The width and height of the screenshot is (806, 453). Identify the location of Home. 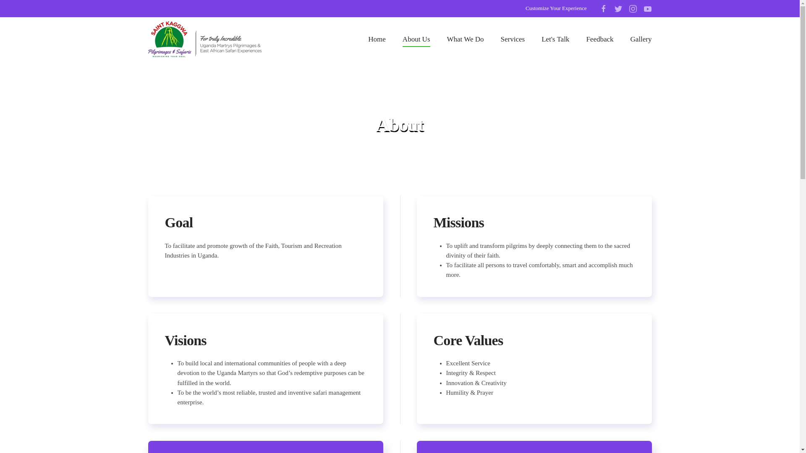
(377, 39).